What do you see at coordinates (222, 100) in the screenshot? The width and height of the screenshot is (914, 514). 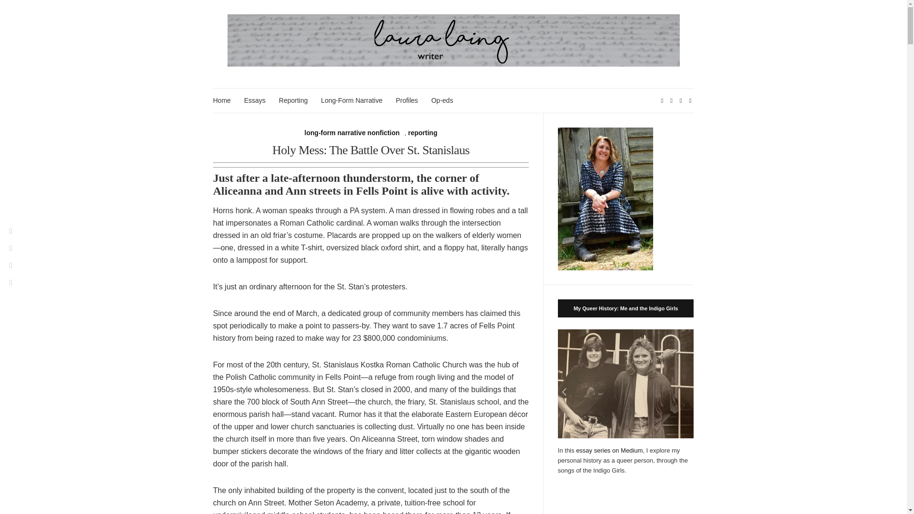 I see `Home` at bounding box center [222, 100].